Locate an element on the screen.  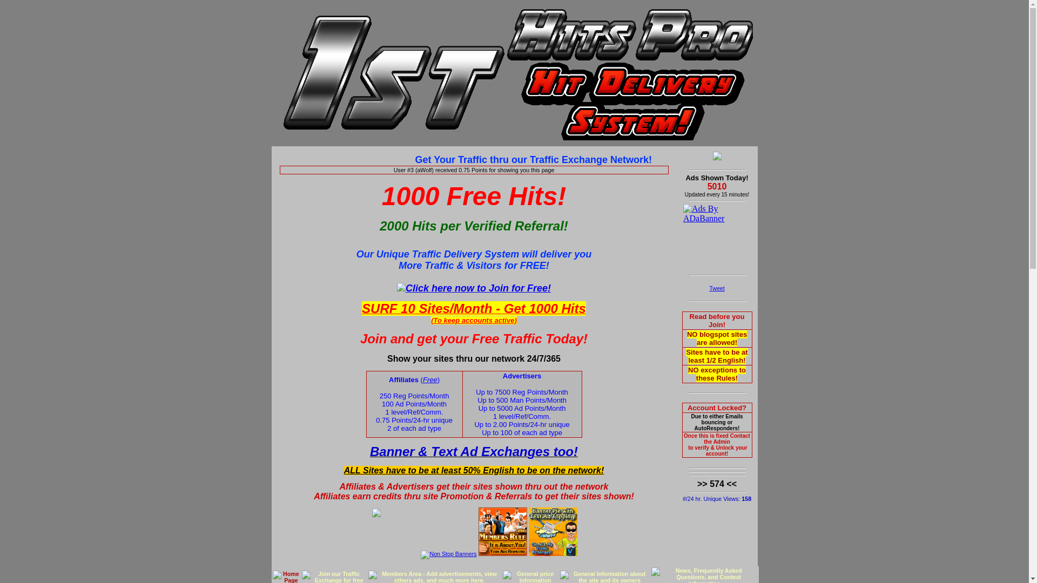
Happy ThanksGiving! is located at coordinates (717, 158).